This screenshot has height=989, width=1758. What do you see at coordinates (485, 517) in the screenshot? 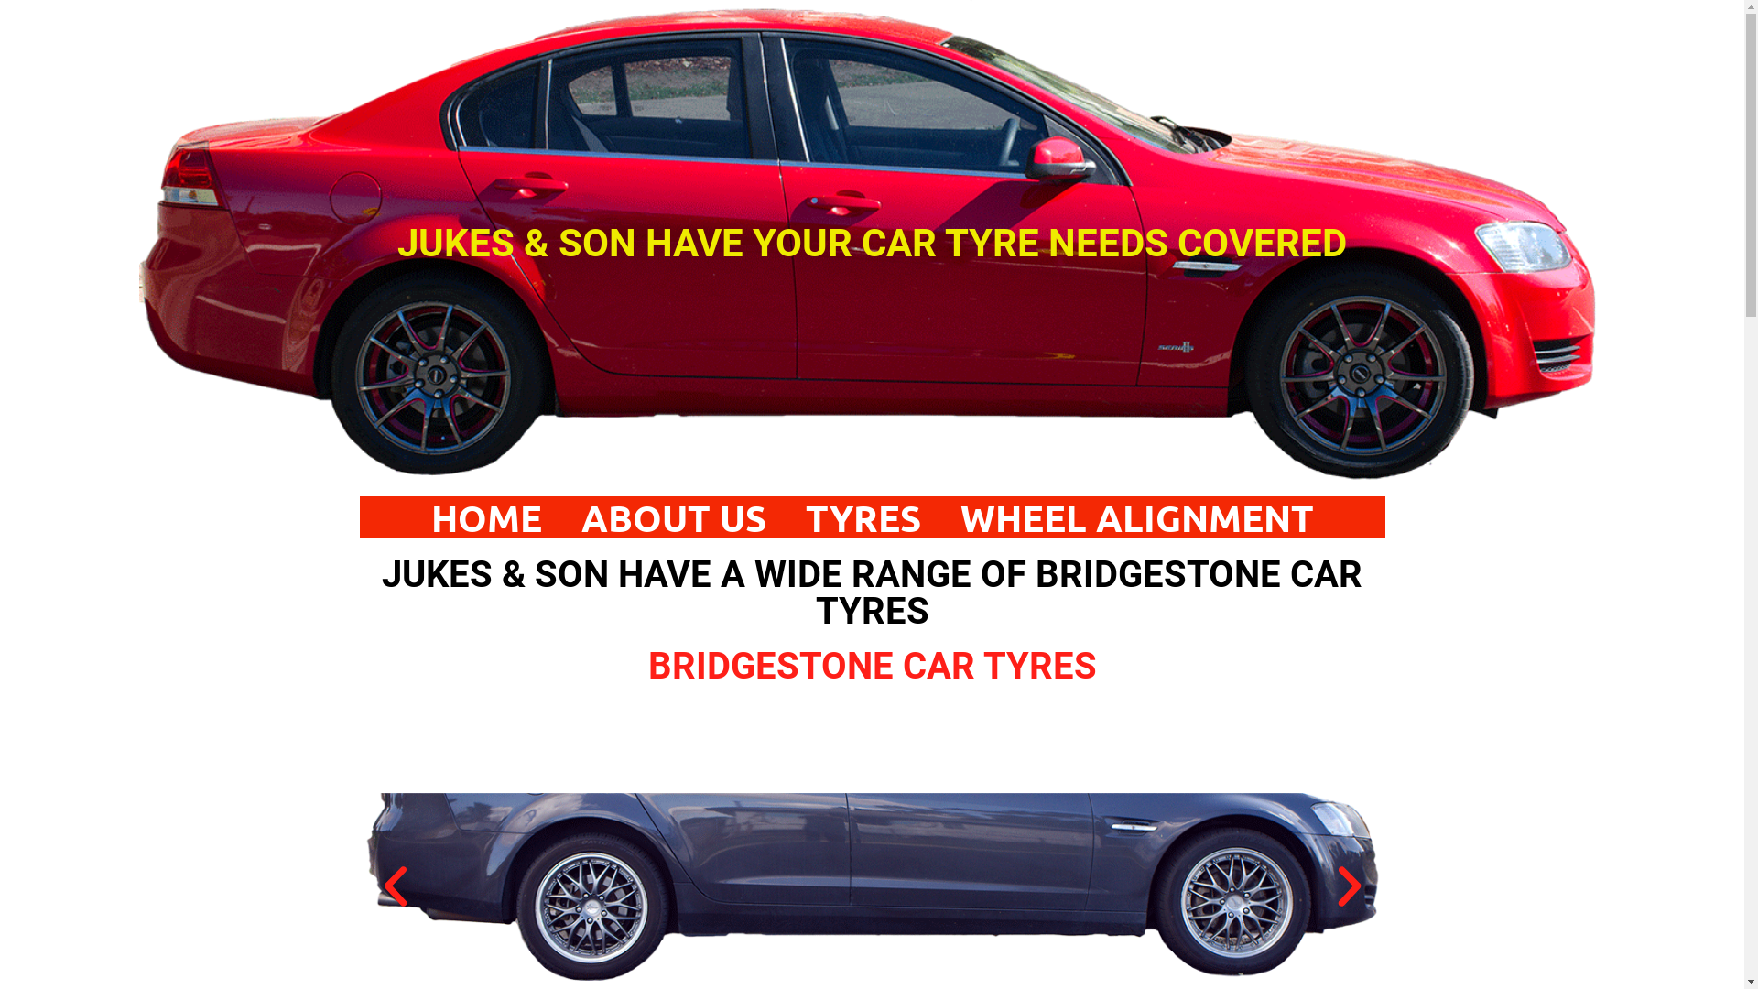
I see `HOME` at bounding box center [485, 517].